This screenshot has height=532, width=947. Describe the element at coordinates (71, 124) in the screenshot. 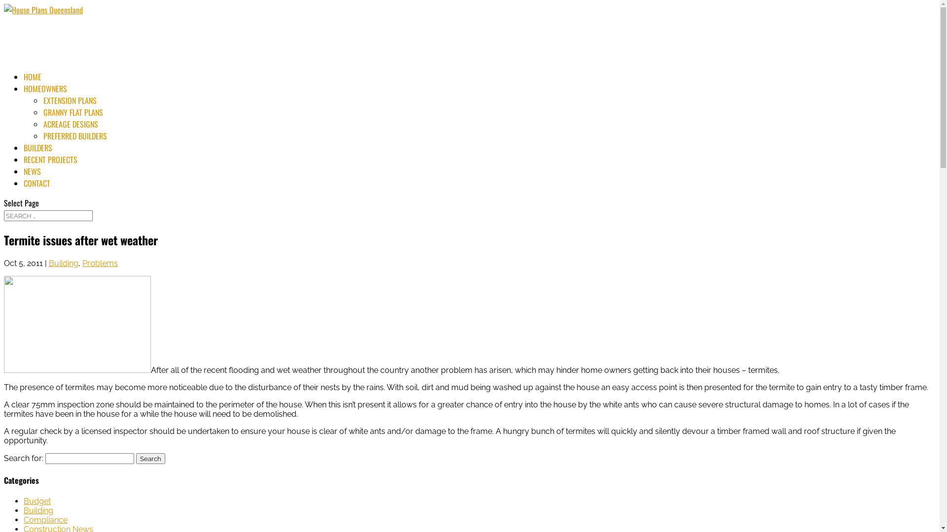

I see `ACREAGE DESIGNS` at that location.